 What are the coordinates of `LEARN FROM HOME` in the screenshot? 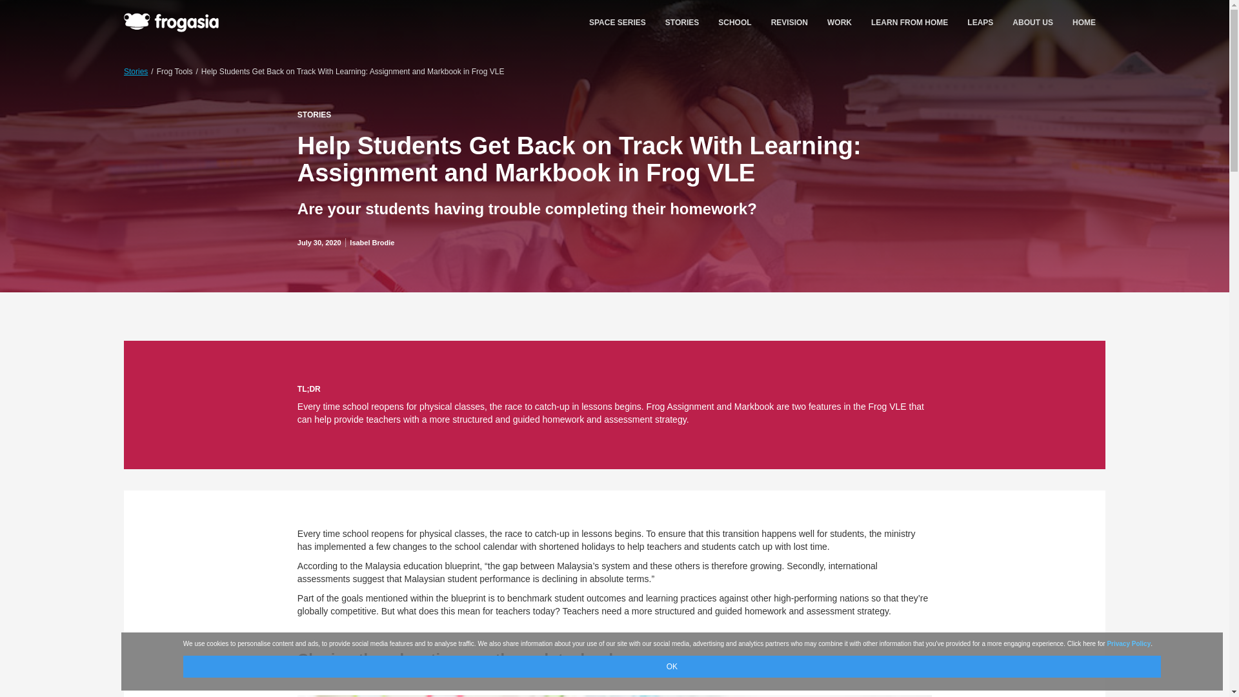 It's located at (909, 22).